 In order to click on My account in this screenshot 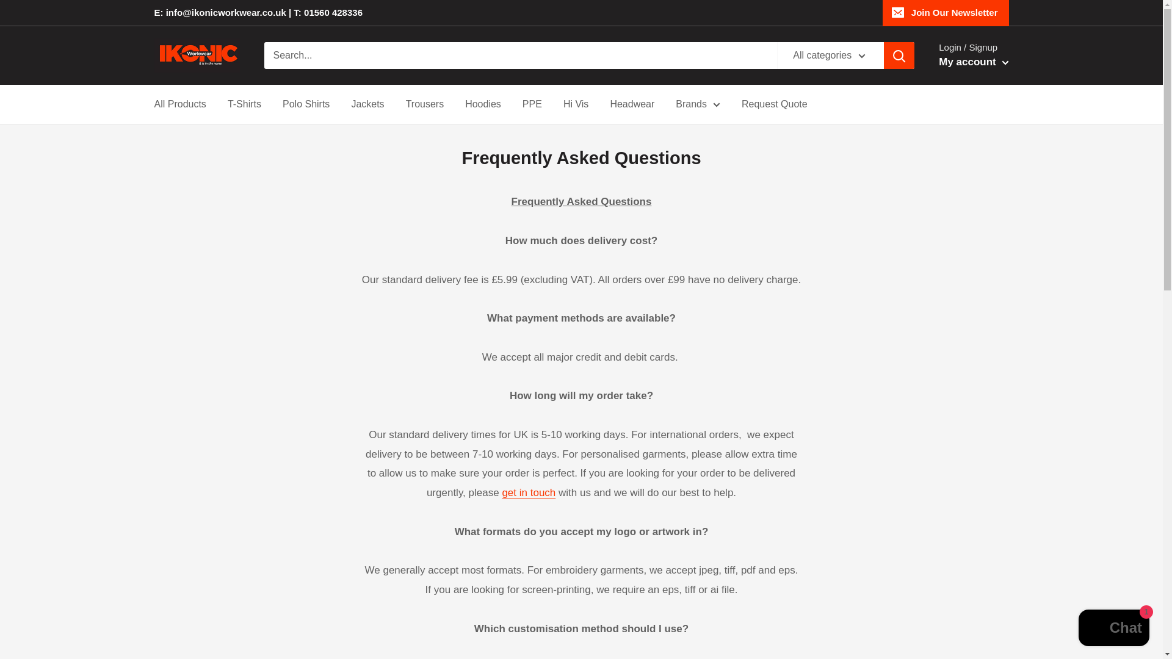, I will do `click(973, 62)`.